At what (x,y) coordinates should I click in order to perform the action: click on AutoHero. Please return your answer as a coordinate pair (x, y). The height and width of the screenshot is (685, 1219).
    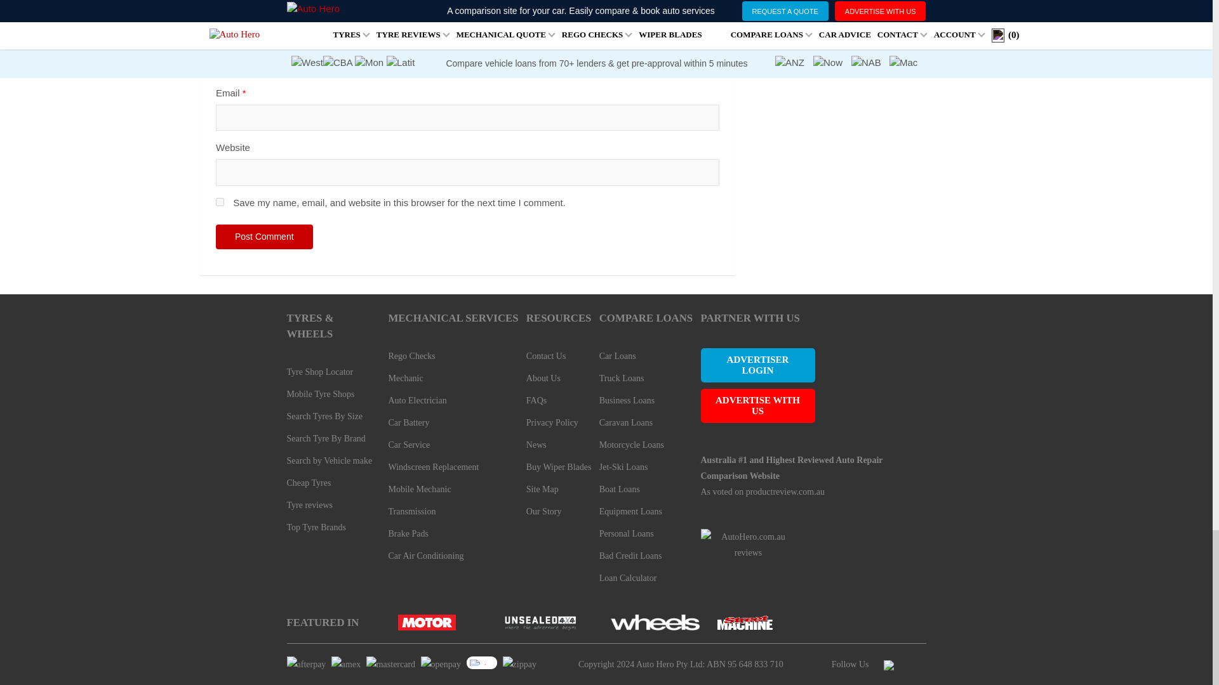
    Looking at the image, I should click on (654, 622).